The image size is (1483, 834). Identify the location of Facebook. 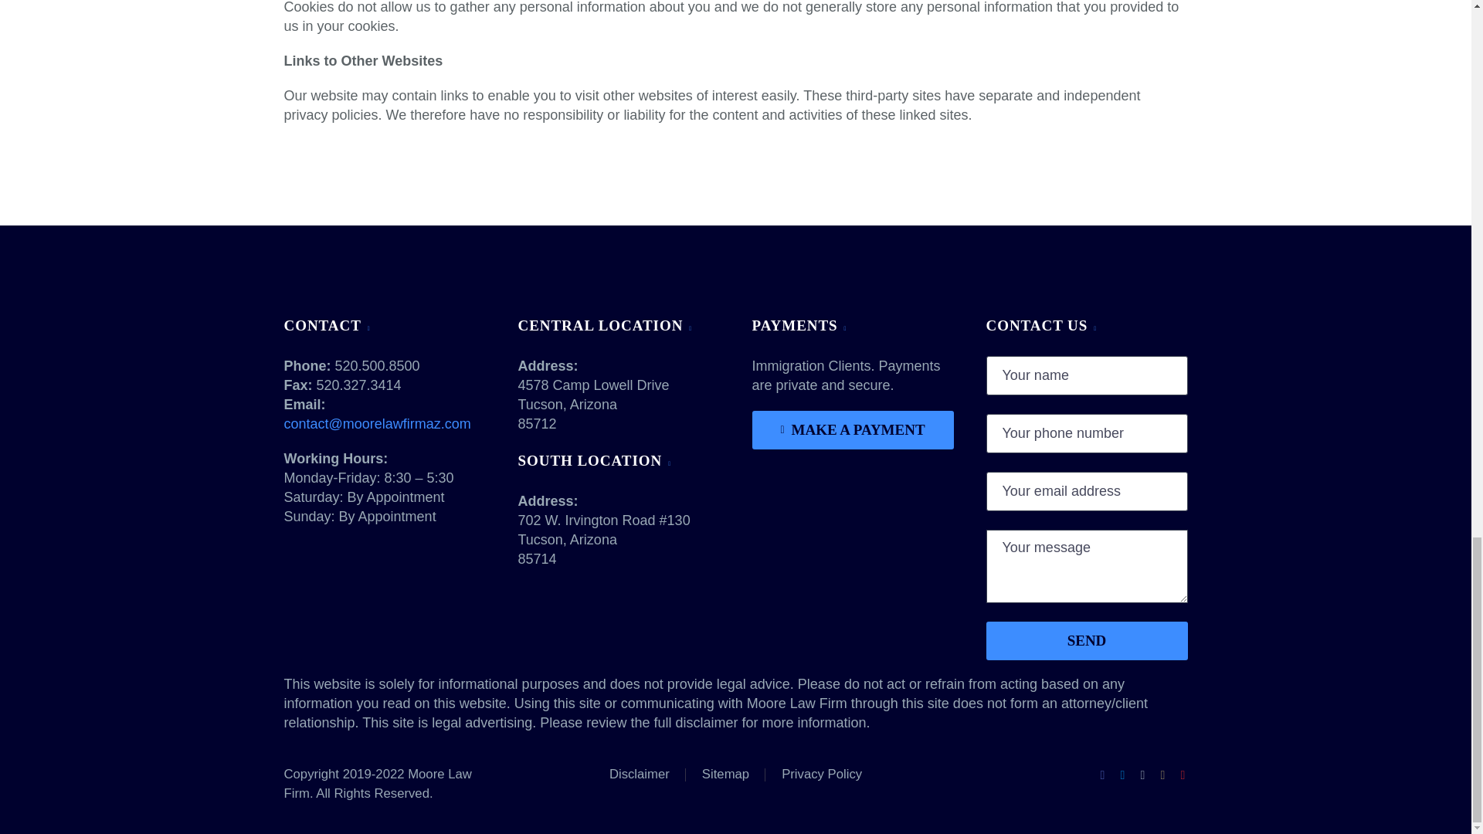
(1103, 775).